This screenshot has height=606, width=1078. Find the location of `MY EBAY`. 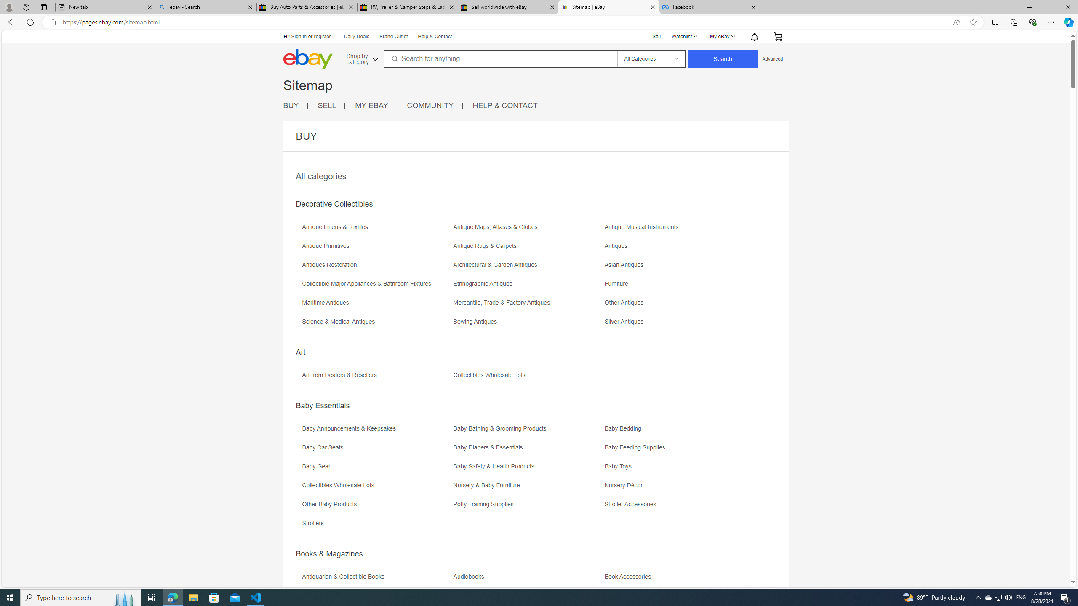

MY EBAY is located at coordinates (376, 106).